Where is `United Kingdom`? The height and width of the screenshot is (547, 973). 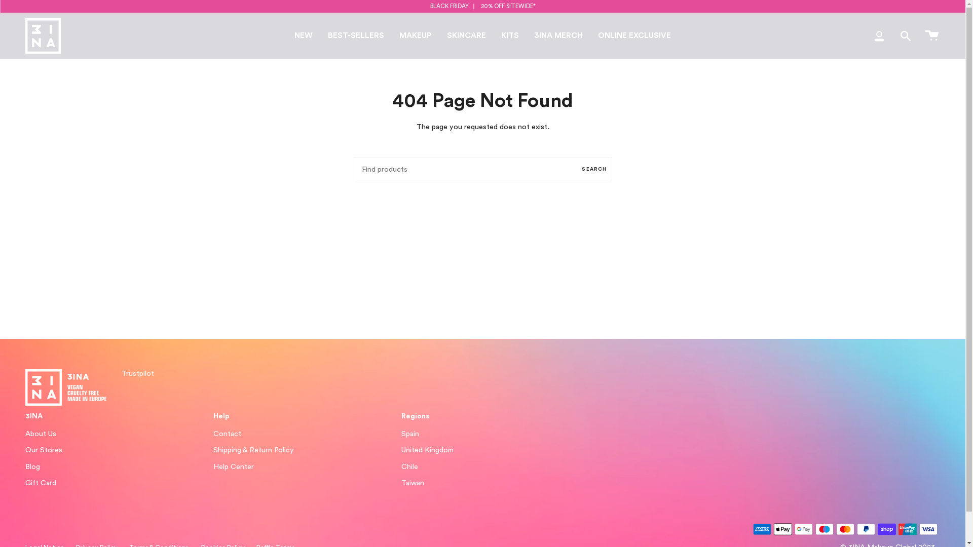 United Kingdom is located at coordinates (428, 450).